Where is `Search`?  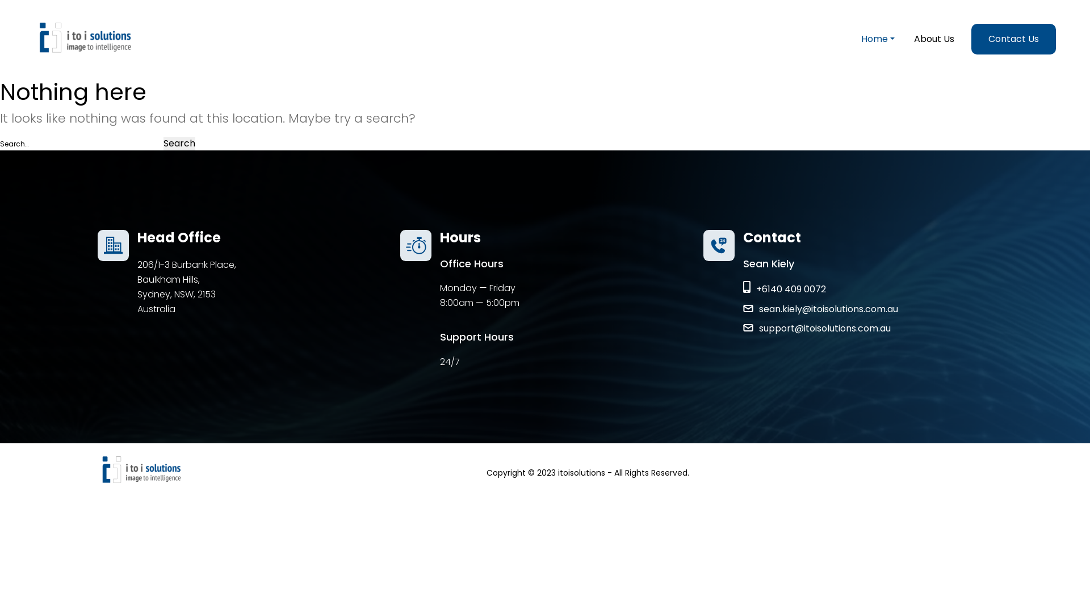 Search is located at coordinates (179, 144).